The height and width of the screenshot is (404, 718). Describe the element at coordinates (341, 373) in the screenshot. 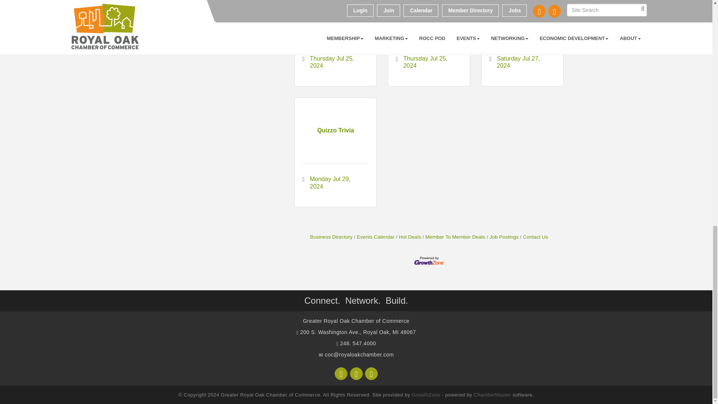

I see `Icon Link` at that location.